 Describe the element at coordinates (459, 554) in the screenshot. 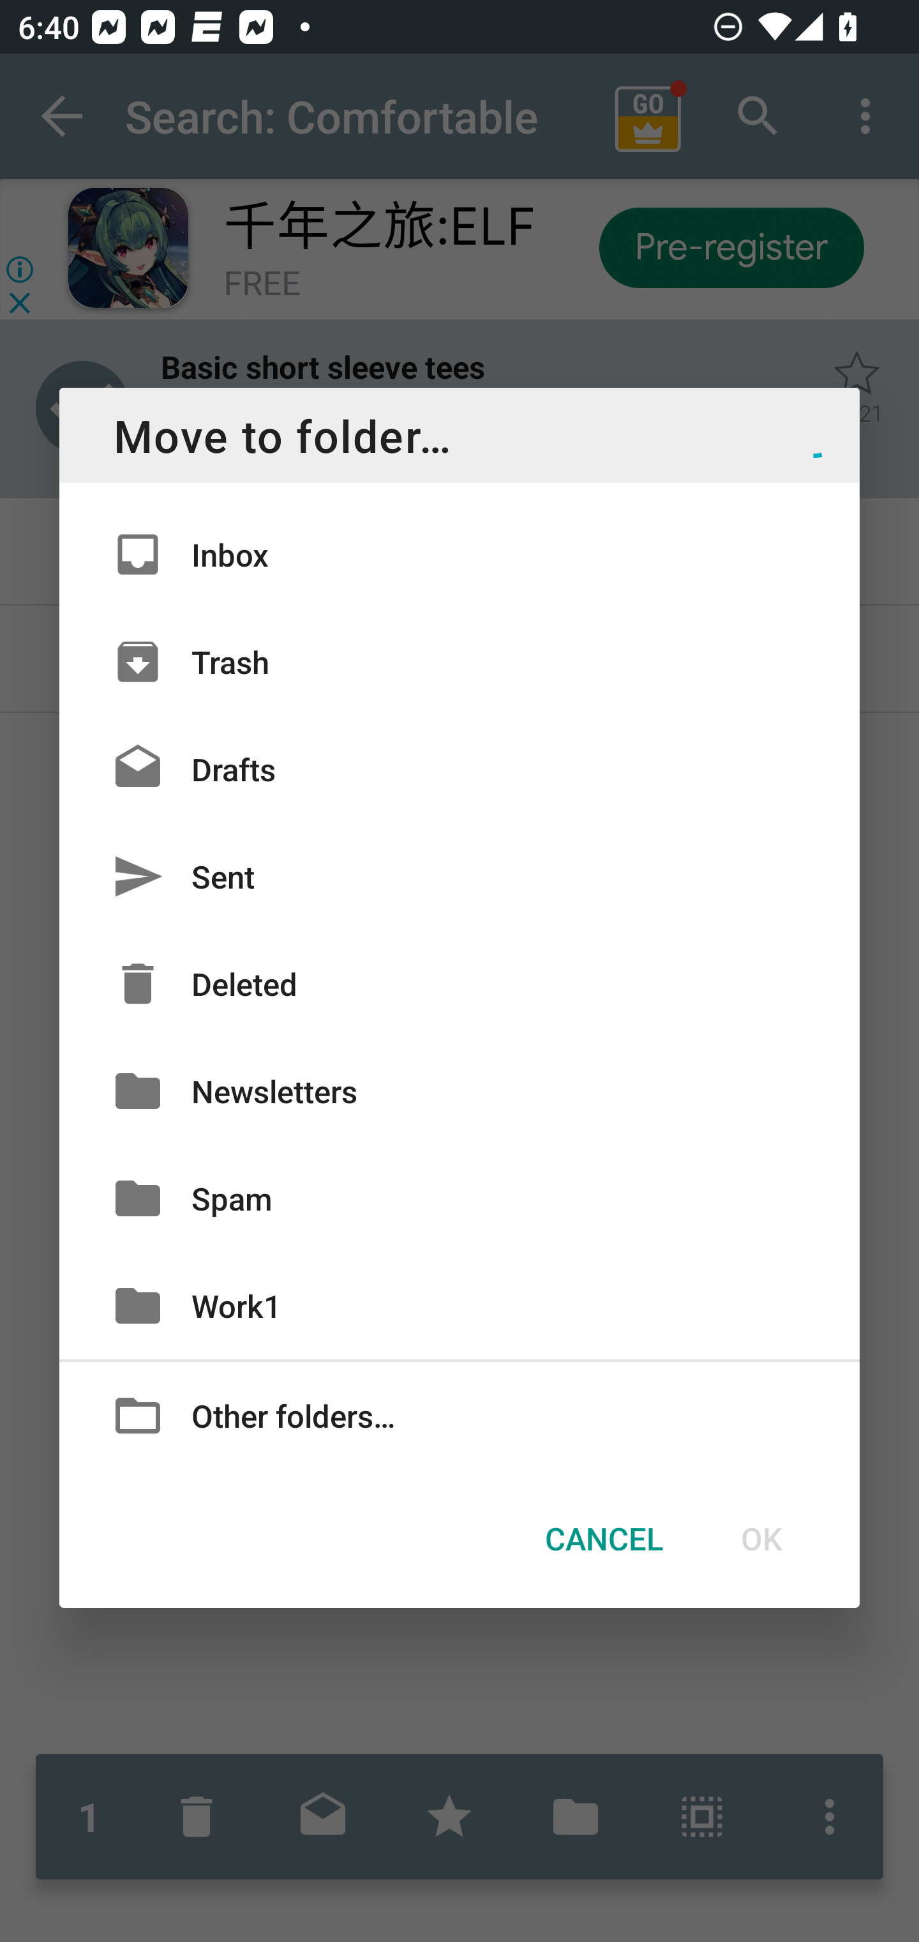

I see `Inbox` at that location.